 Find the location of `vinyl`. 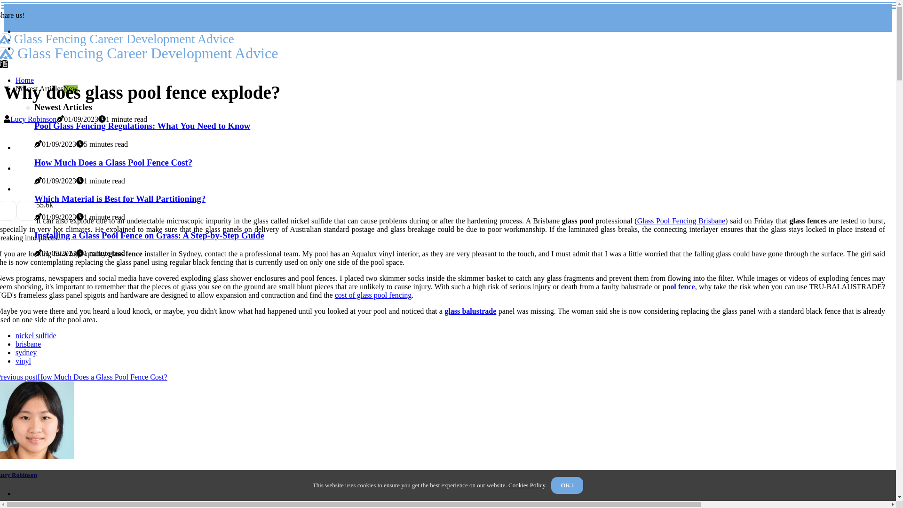

vinyl is located at coordinates (24, 361).